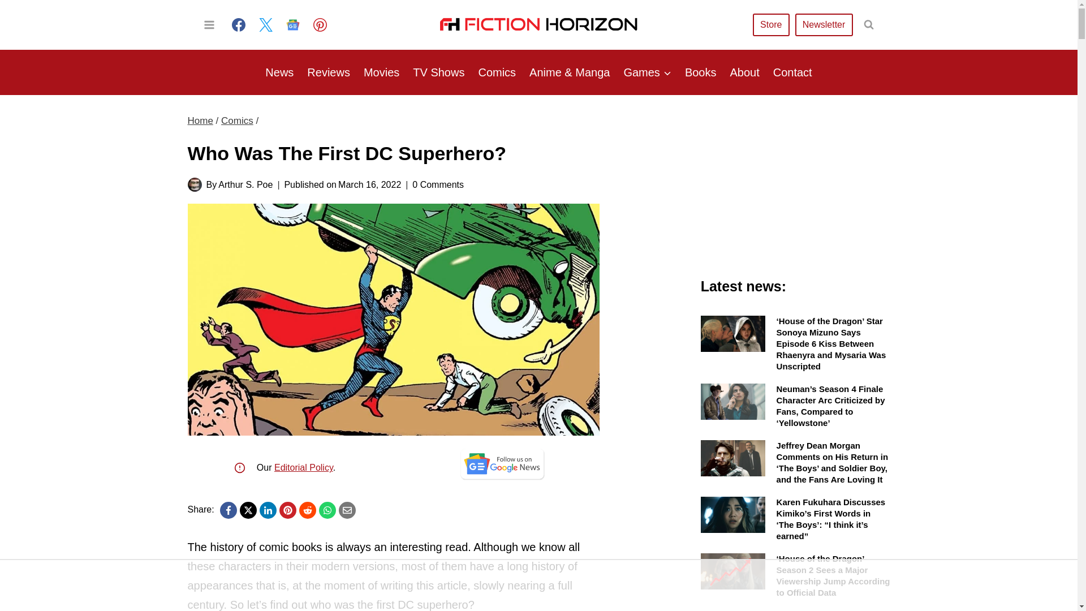 The width and height of the screenshot is (1086, 611). Describe the element at coordinates (304, 467) in the screenshot. I see `Editorial Policy` at that location.